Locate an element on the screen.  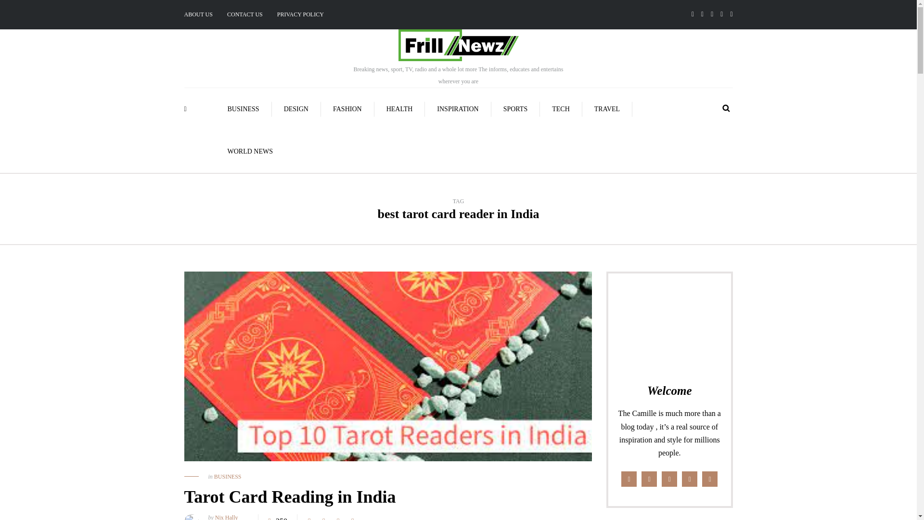
TRAVEL is located at coordinates (607, 109).